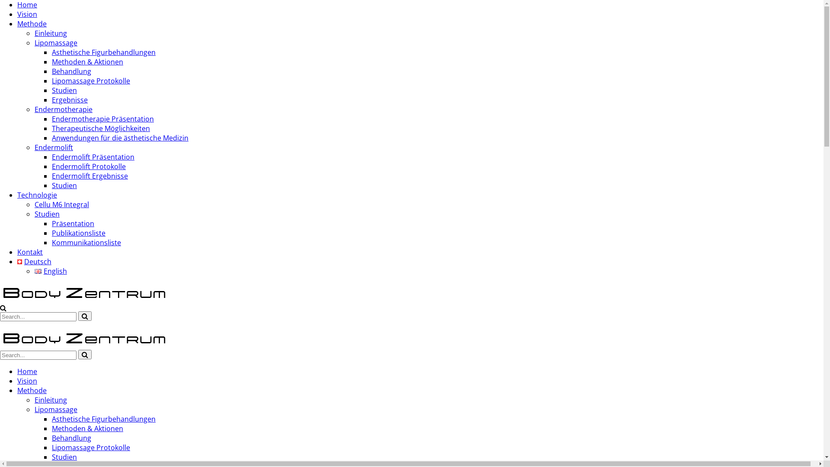 The image size is (830, 467). I want to click on English, so click(38, 272).